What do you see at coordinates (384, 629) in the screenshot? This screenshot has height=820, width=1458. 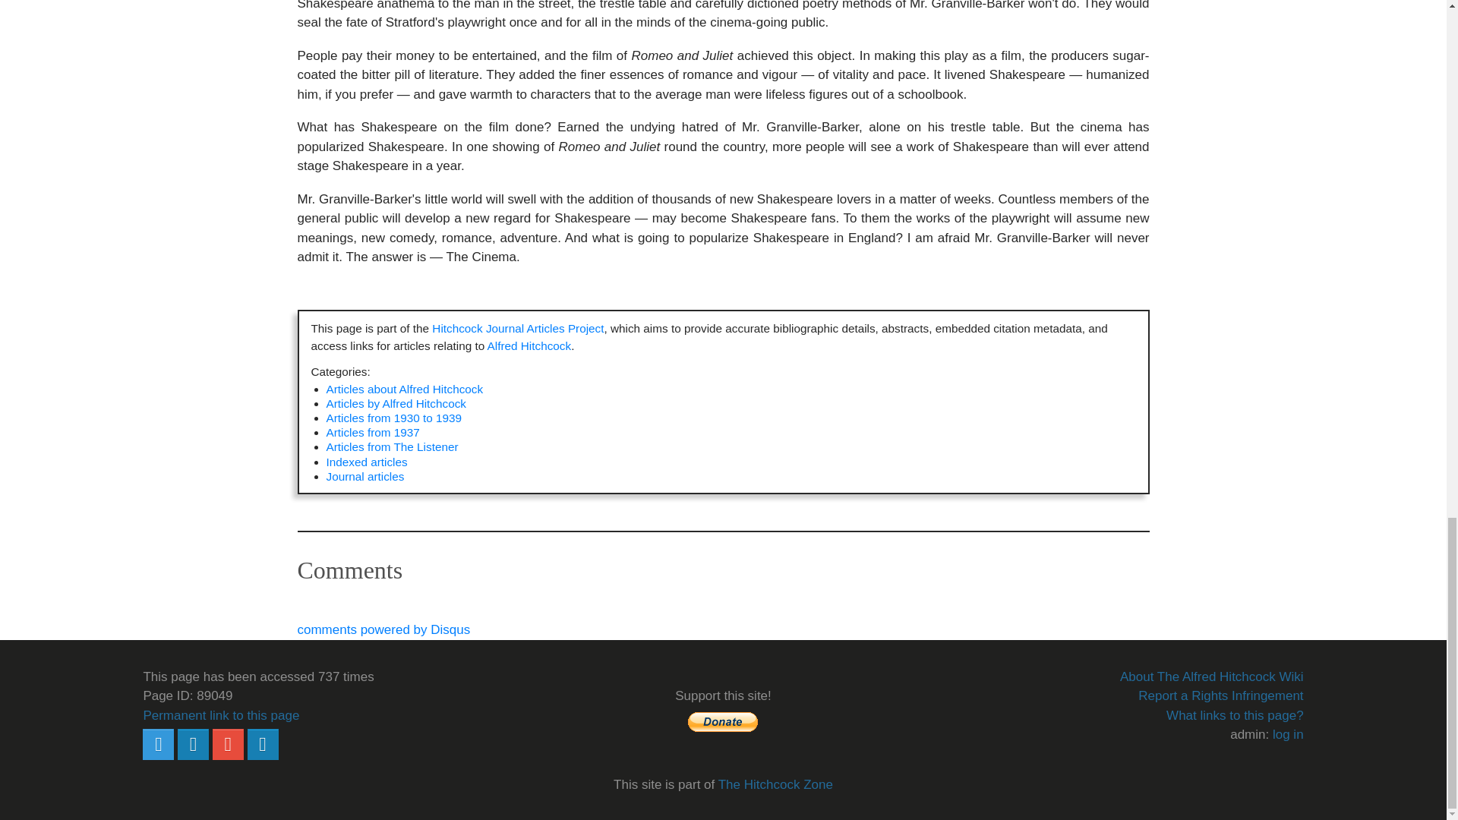 I see `comments powered by Disqus` at bounding box center [384, 629].